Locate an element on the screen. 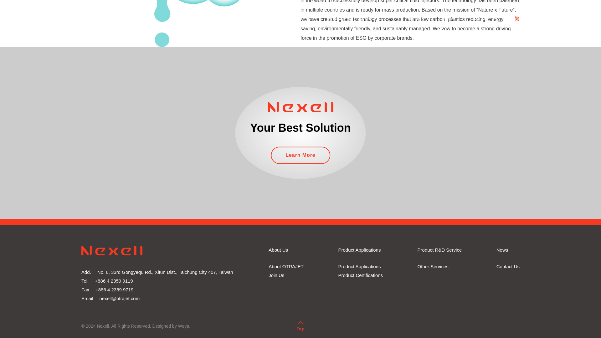 The height and width of the screenshot is (338, 601). About OTRAJET is located at coordinates (286, 267).